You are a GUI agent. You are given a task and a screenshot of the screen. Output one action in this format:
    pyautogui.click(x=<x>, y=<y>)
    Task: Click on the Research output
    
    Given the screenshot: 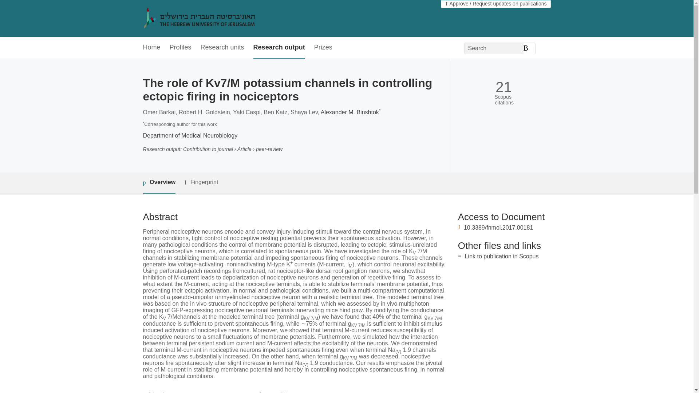 What is the action you would take?
    pyautogui.click(x=279, y=47)
    